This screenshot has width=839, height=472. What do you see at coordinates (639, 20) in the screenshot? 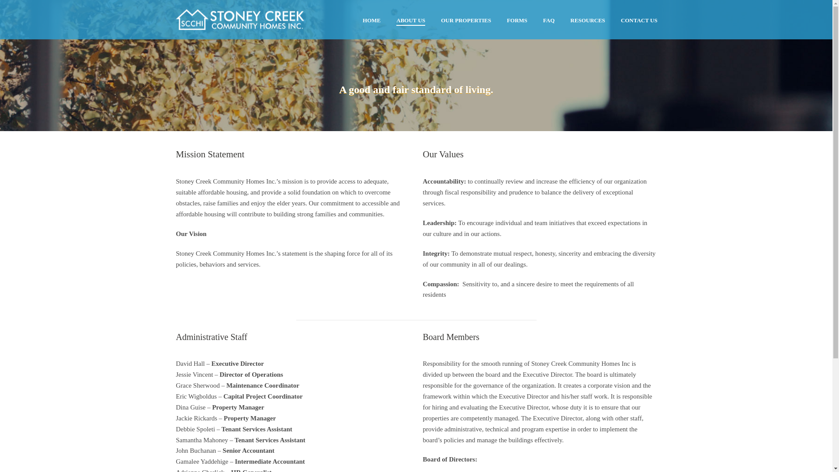
I see `CONTACT US` at bounding box center [639, 20].